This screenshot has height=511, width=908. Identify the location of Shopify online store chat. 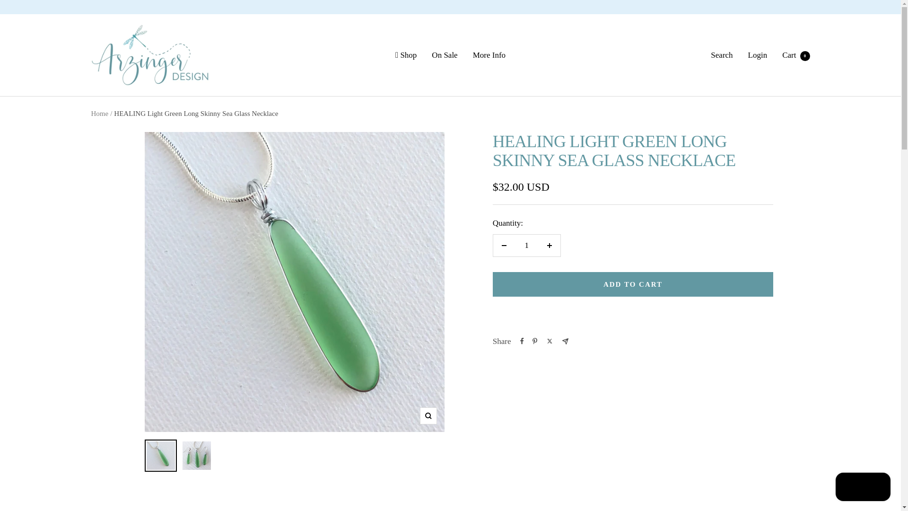
(863, 488).